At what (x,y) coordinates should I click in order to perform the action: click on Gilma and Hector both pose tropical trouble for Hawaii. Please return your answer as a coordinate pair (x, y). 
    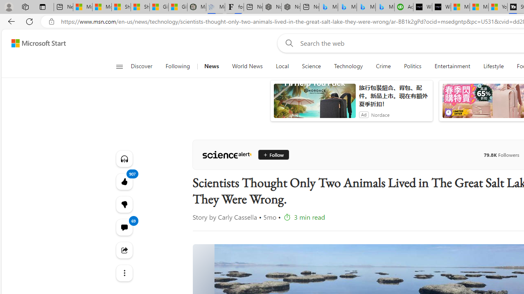
    Looking at the image, I should click on (178, 7).